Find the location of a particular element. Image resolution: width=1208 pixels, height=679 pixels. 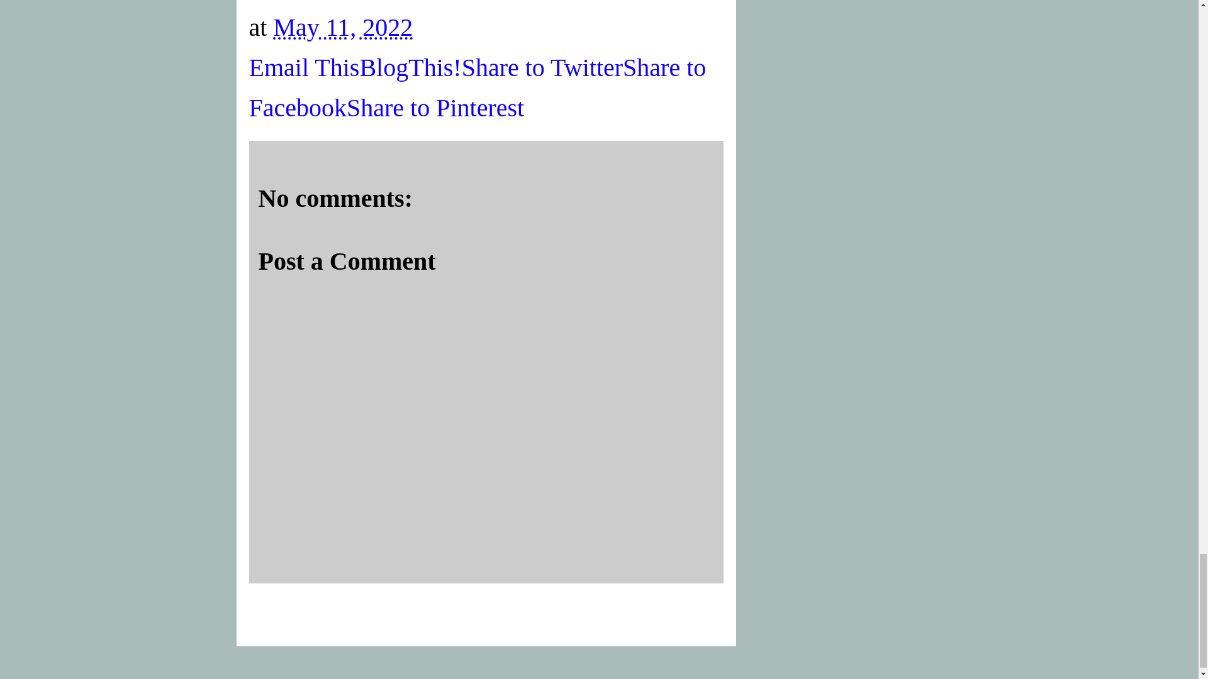

permanent link is located at coordinates (342, 26).